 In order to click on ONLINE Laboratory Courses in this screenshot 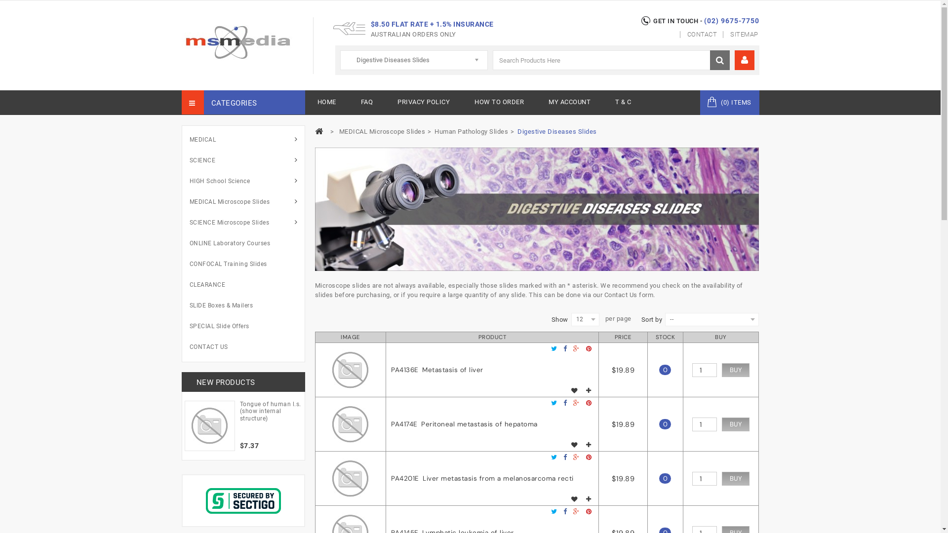, I will do `click(247, 243)`.